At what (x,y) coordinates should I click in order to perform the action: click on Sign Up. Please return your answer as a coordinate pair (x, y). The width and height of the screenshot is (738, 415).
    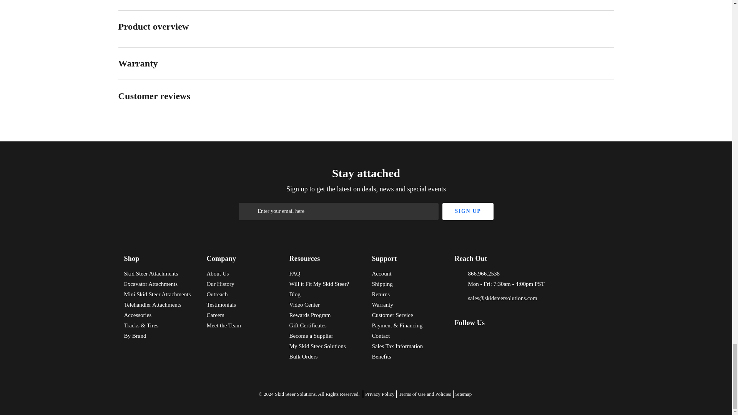
    Looking at the image, I should click on (467, 211).